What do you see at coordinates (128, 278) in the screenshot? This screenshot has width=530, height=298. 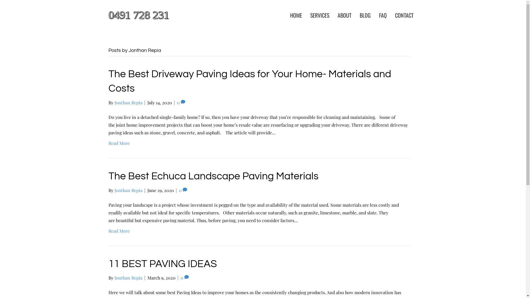 I see `Jonthan Repia` at bounding box center [128, 278].